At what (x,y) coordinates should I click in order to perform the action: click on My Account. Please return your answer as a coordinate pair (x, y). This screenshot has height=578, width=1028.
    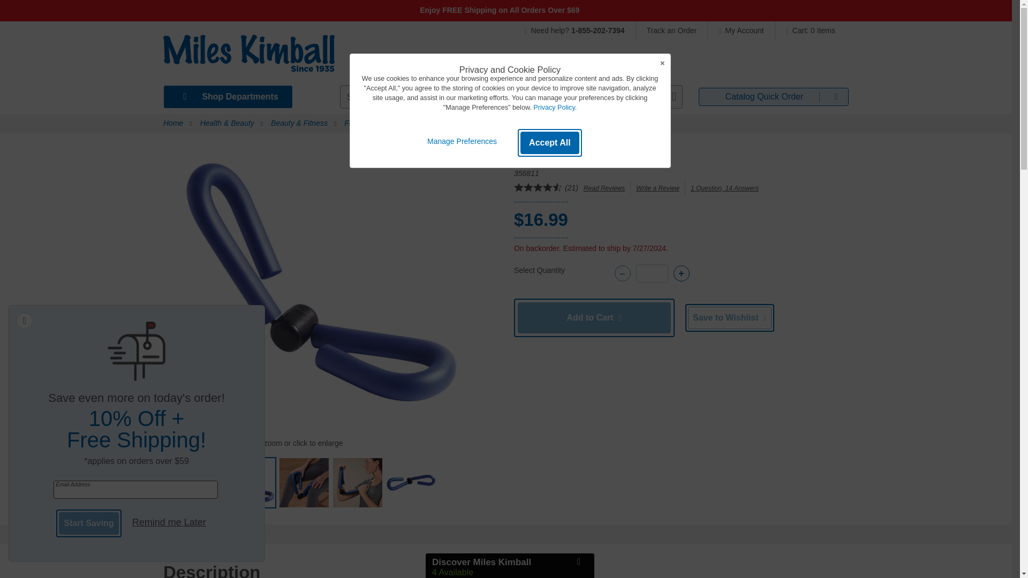
    Looking at the image, I should click on (741, 30).